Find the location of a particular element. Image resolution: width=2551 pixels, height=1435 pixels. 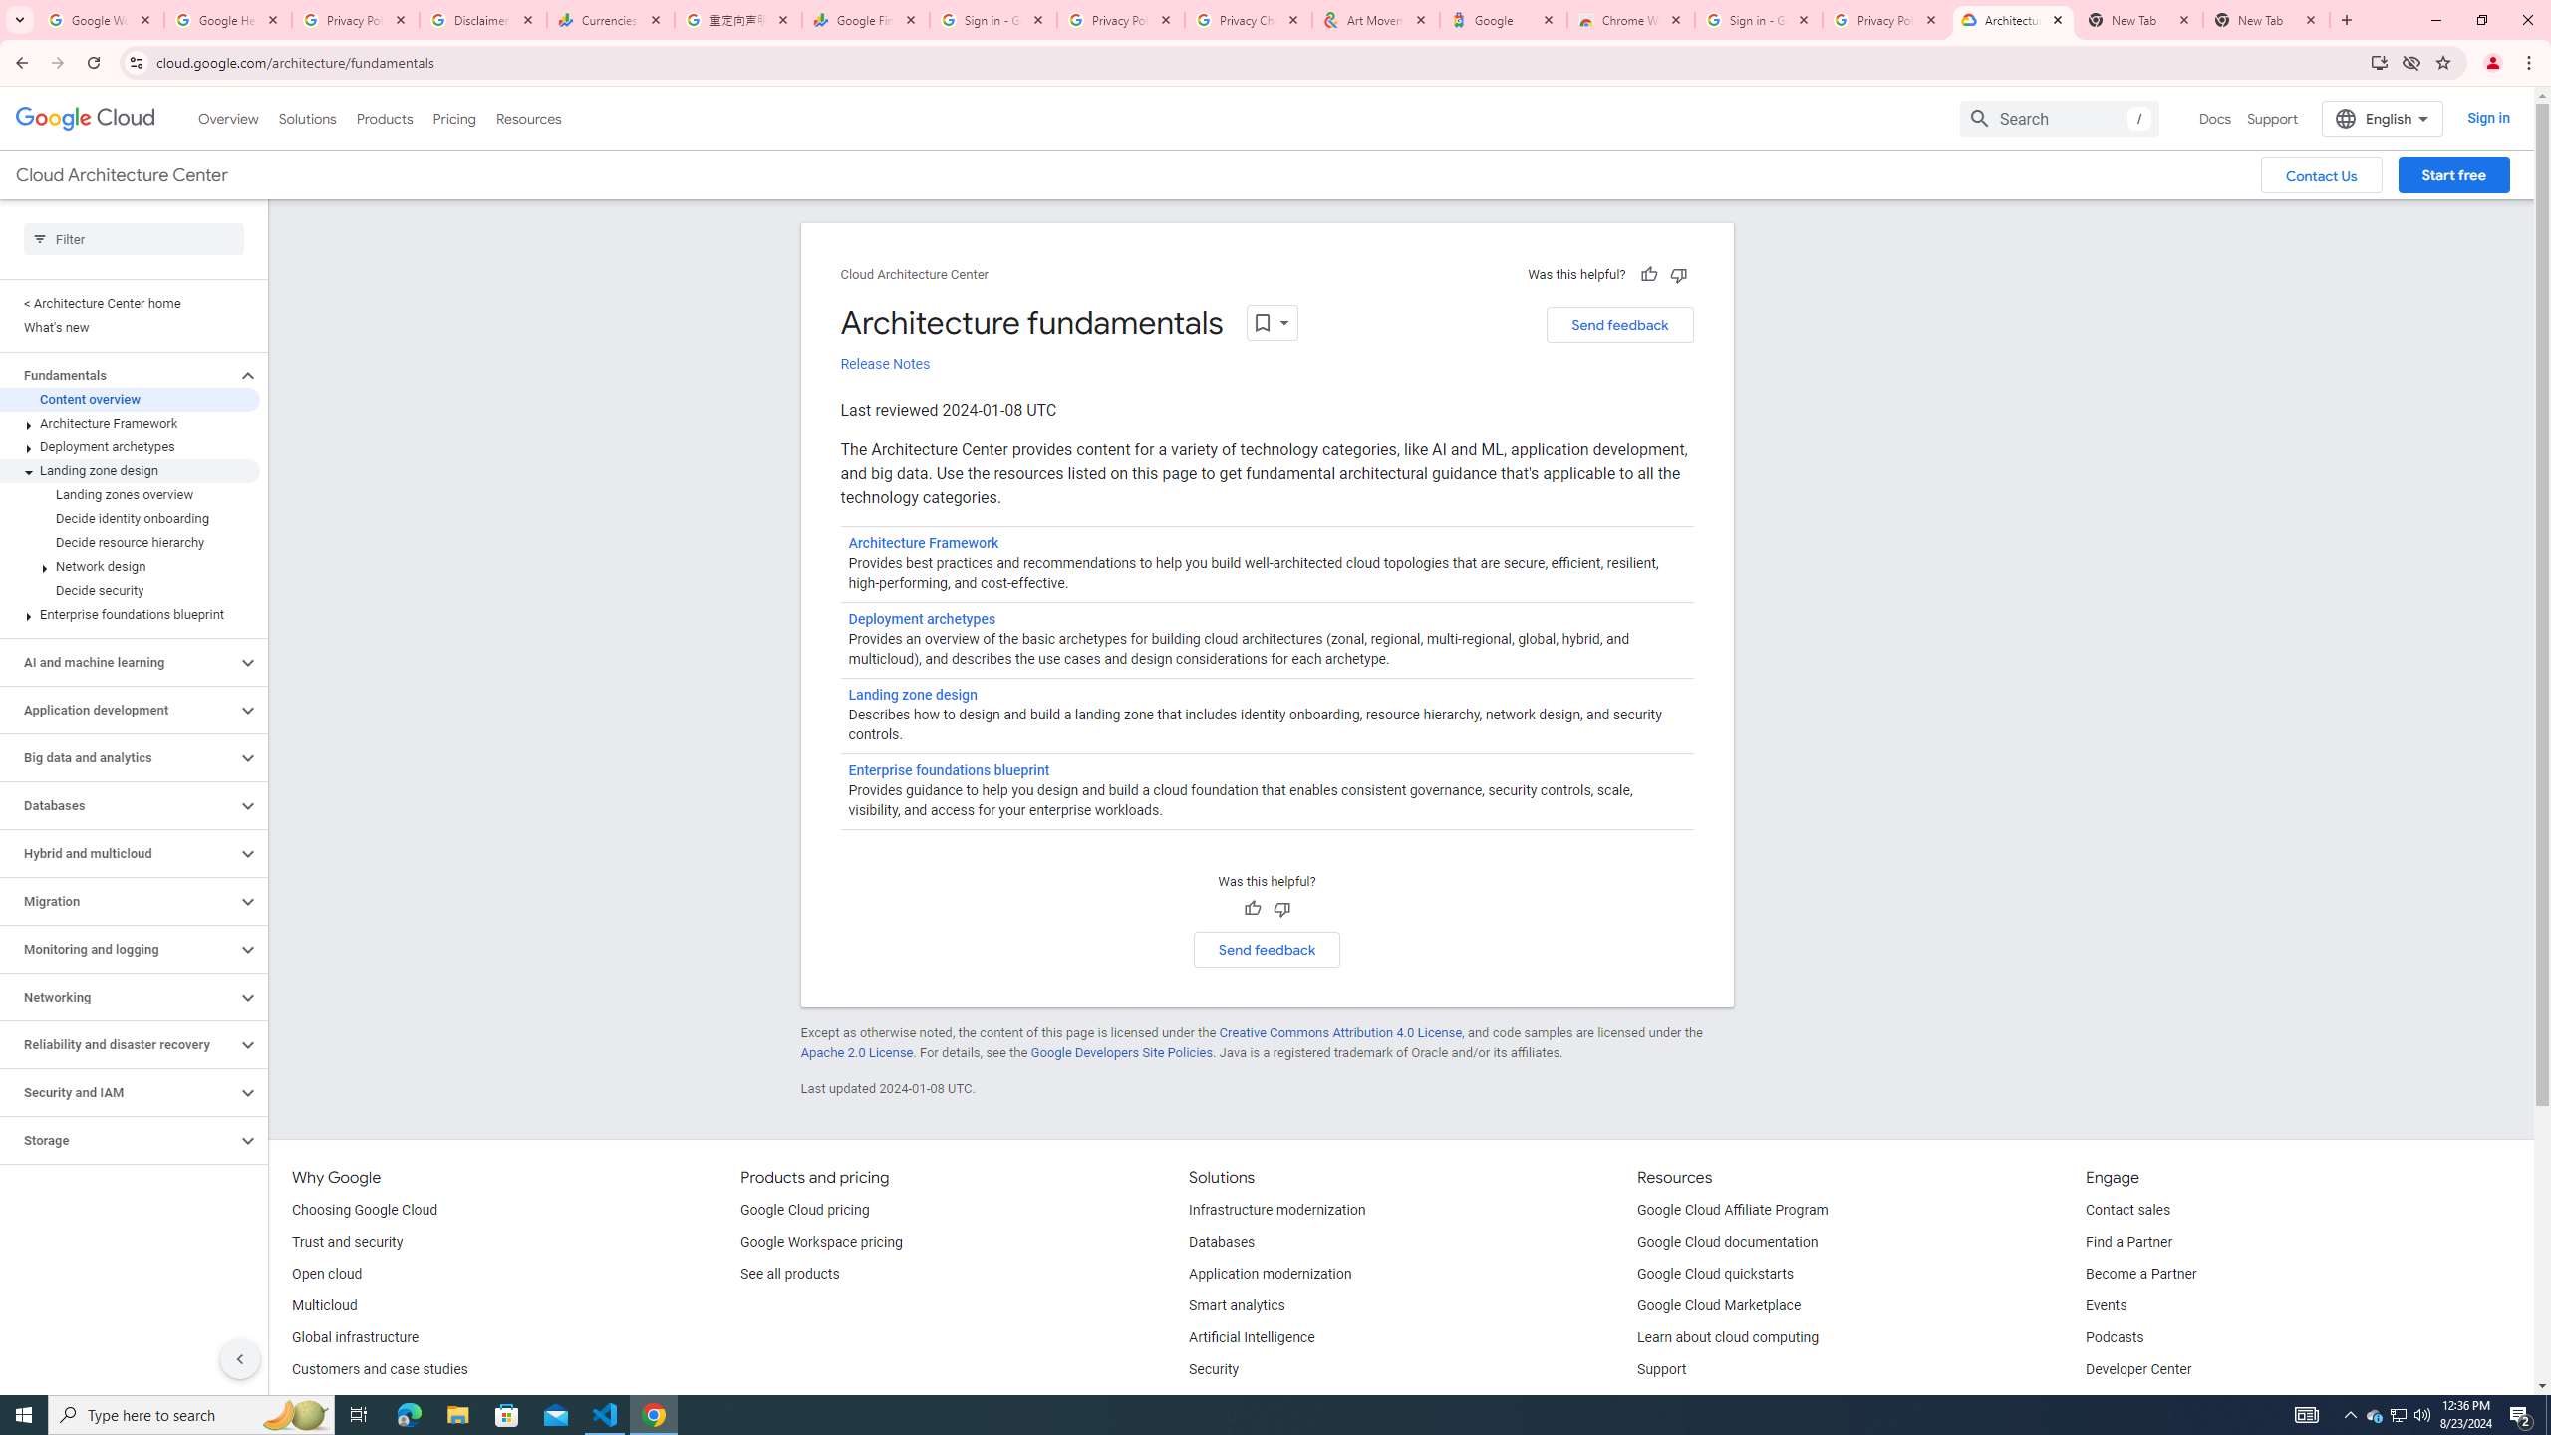

Productivity & work transformation is located at coordinates (1295, 1401).